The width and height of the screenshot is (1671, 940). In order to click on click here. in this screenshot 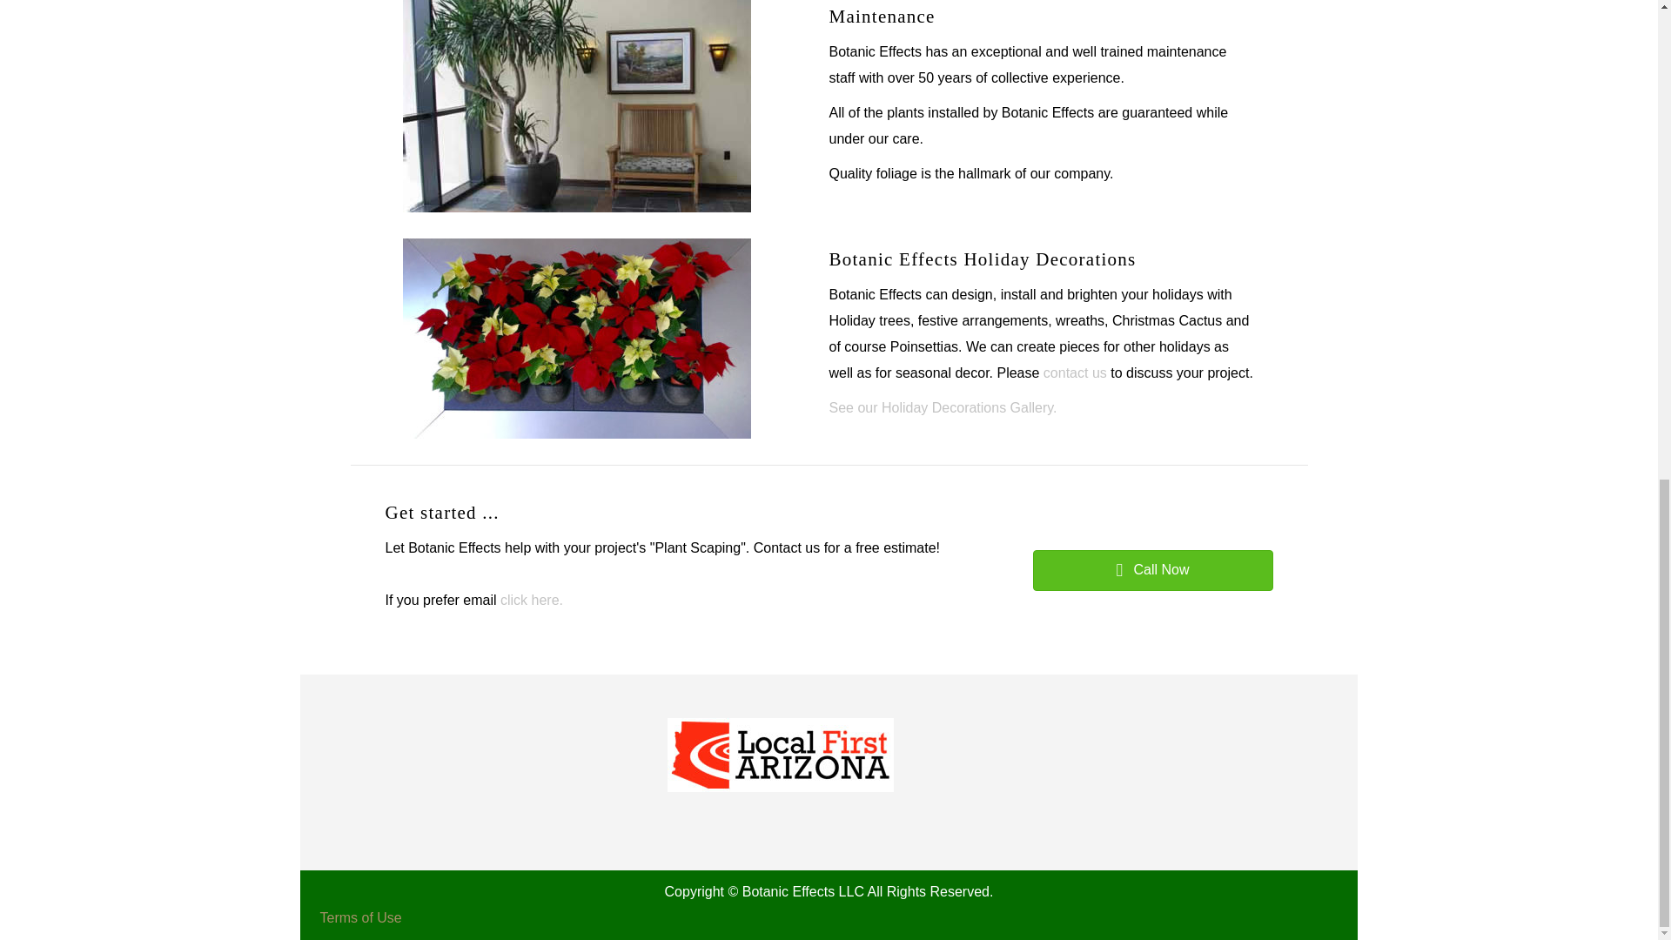, I will do `click(531, 600)`.